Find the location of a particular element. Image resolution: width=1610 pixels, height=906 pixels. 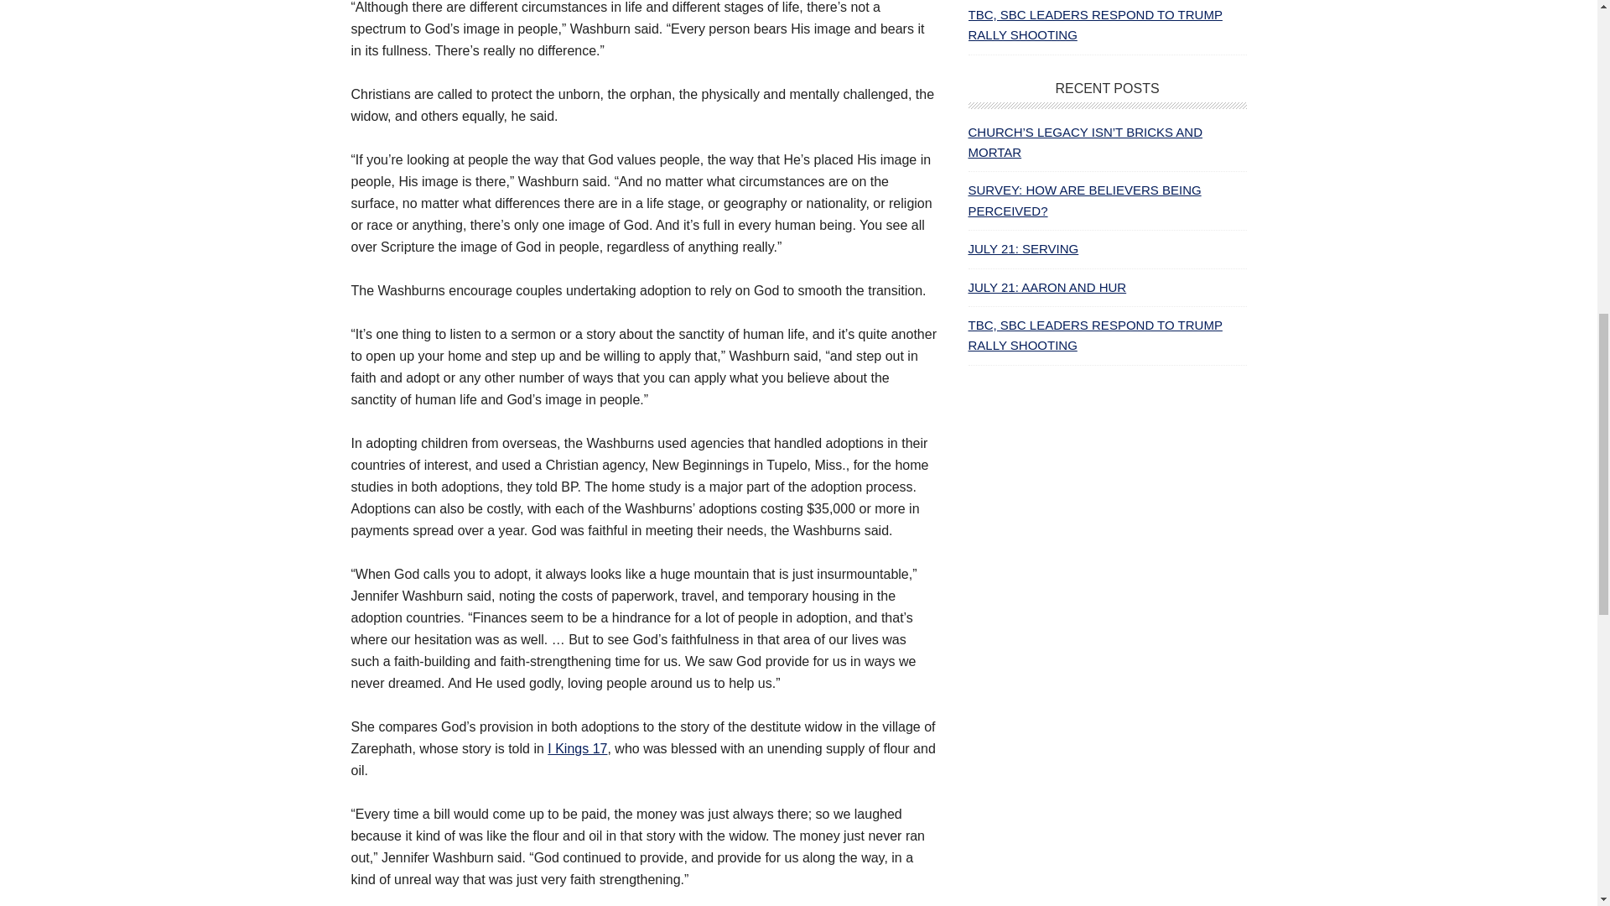

TBC, SBC LEADERS RESPOND TO TRUMP RALLY SHOOTING is located at coordinates (1094, 336).